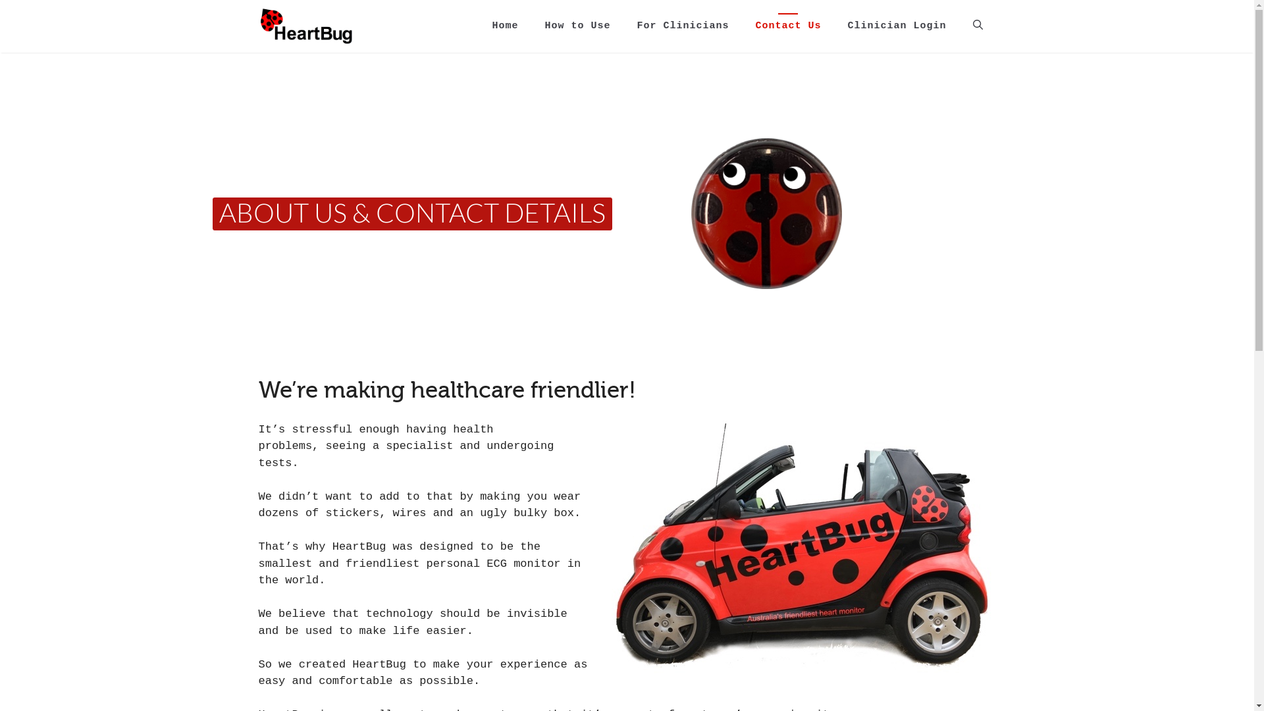  Describe the element at coordinates (306, 26) in the screenshot. I see `HeartBug` at that location.